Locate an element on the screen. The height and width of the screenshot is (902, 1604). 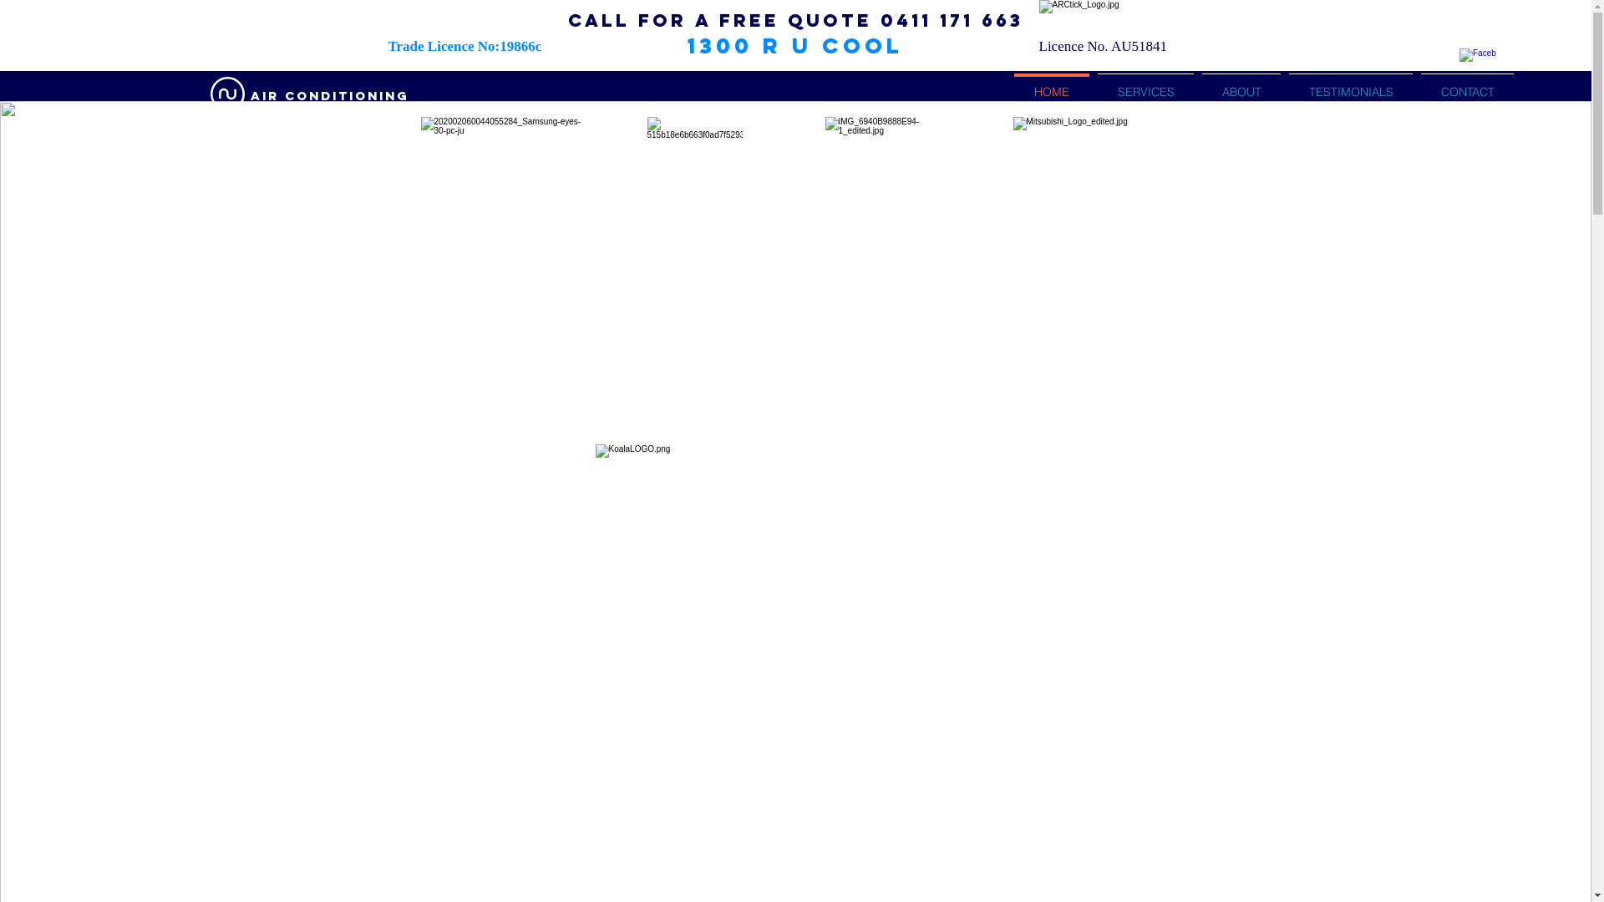
SERVICES is located at coordinates (1146, 85).